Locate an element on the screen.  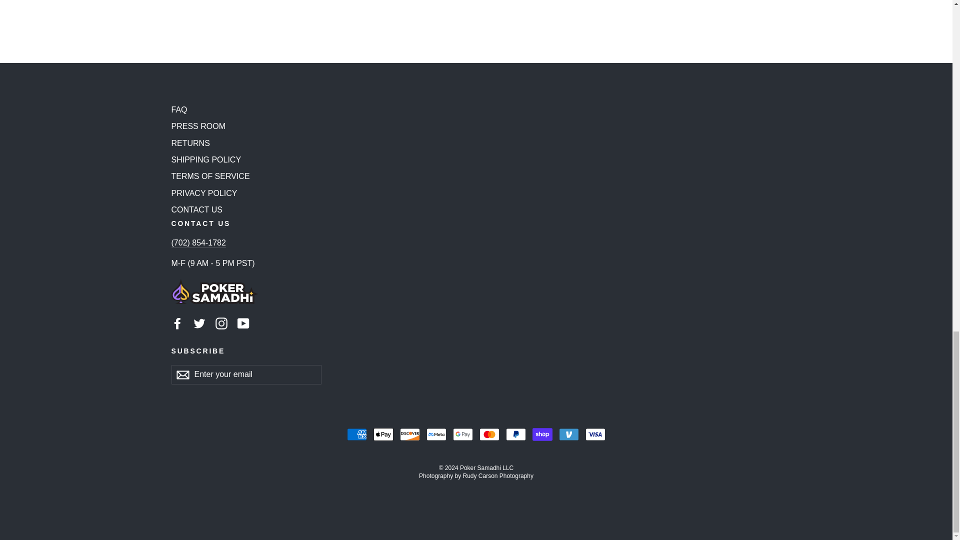
Meta Pay is located at coordinates (436, 434).